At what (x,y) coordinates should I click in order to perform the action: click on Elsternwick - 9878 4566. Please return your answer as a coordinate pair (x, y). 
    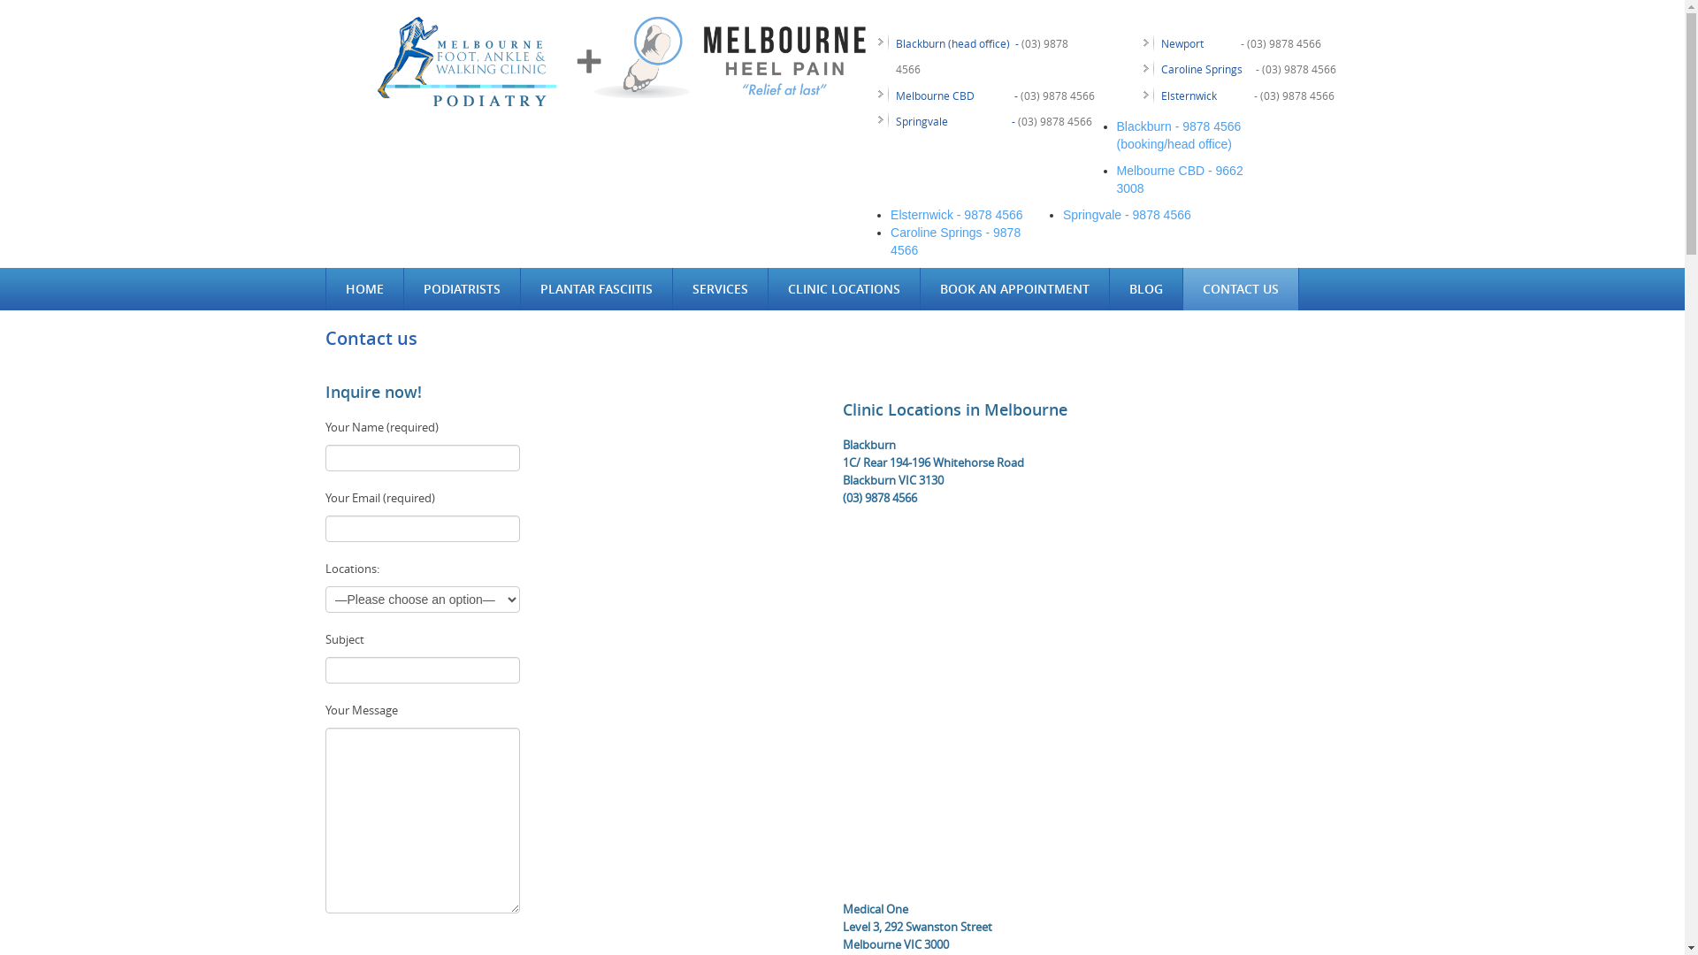
    Looking at the image, I should click on (957, 215).